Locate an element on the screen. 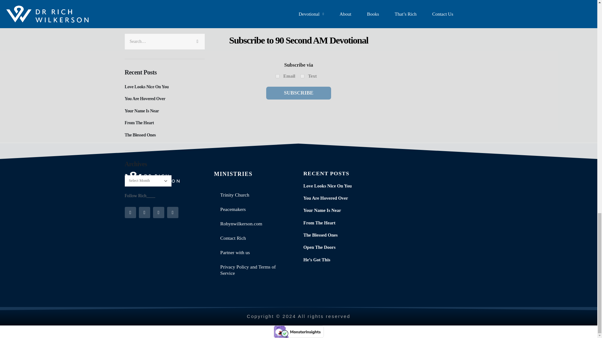 The height and width of the screenshot is (338, 602). Text is located at coordinates (302, 76).